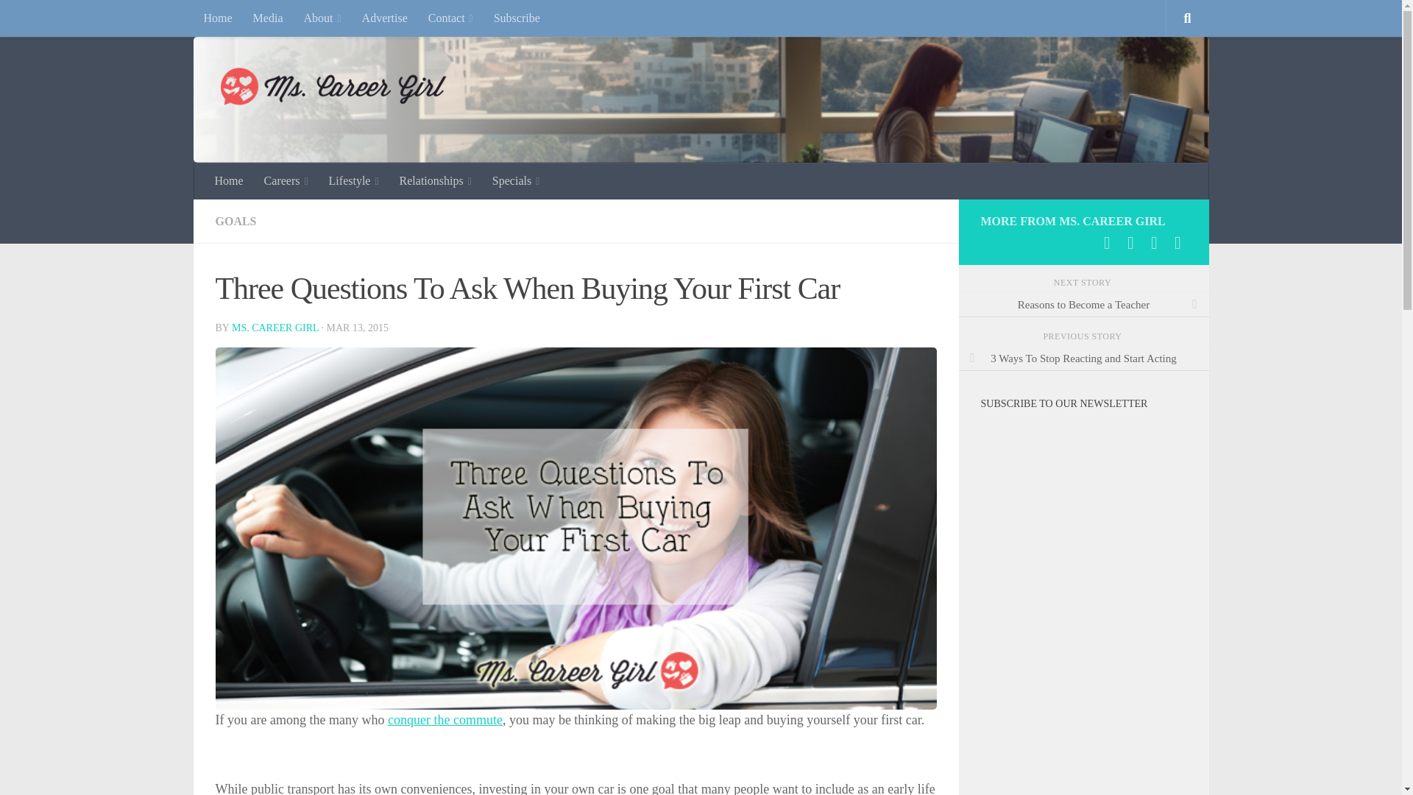 The width and height of the screenshot is (1413, 795). Describe the element at coordinates (385, 18) in the screenshot. I see `Advertise` at that location.